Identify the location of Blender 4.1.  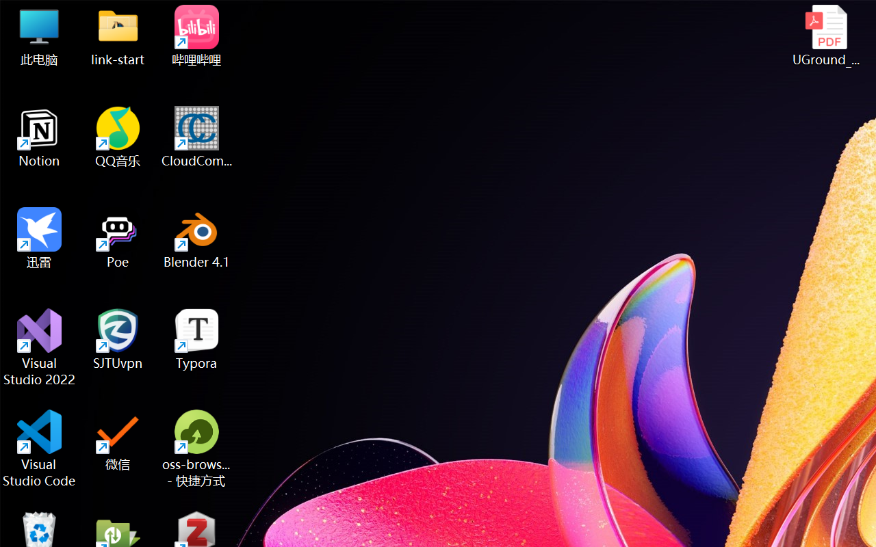
(197, 238).